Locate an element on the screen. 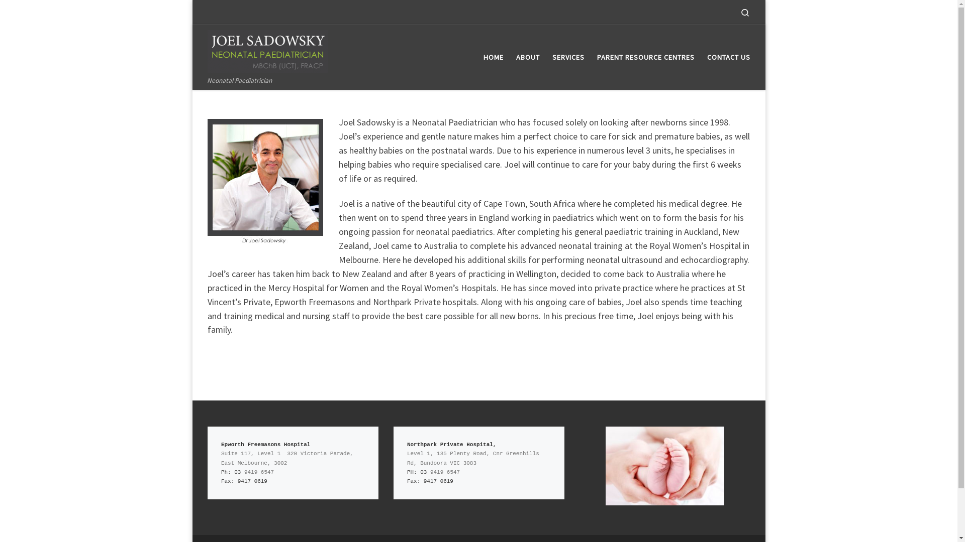  Skip to content is located at coordinates (38, 14).